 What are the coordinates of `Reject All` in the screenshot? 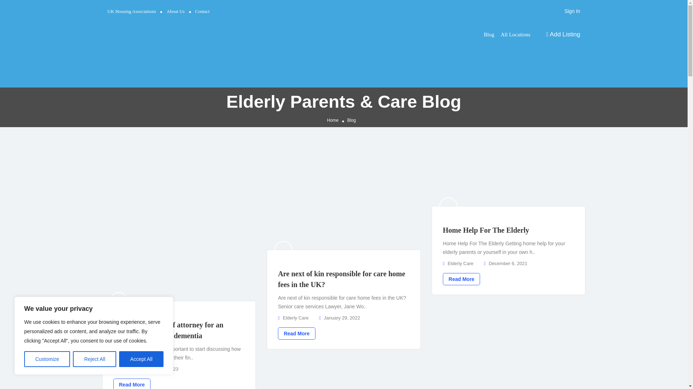 It's located at (95, 359).